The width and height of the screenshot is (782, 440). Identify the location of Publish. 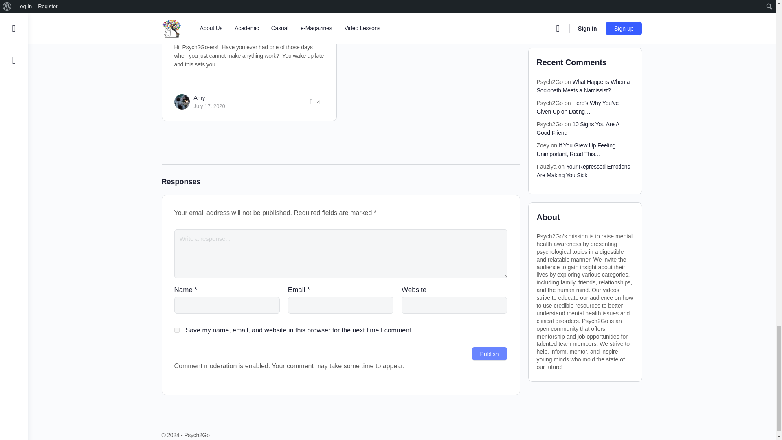
(490, 354).